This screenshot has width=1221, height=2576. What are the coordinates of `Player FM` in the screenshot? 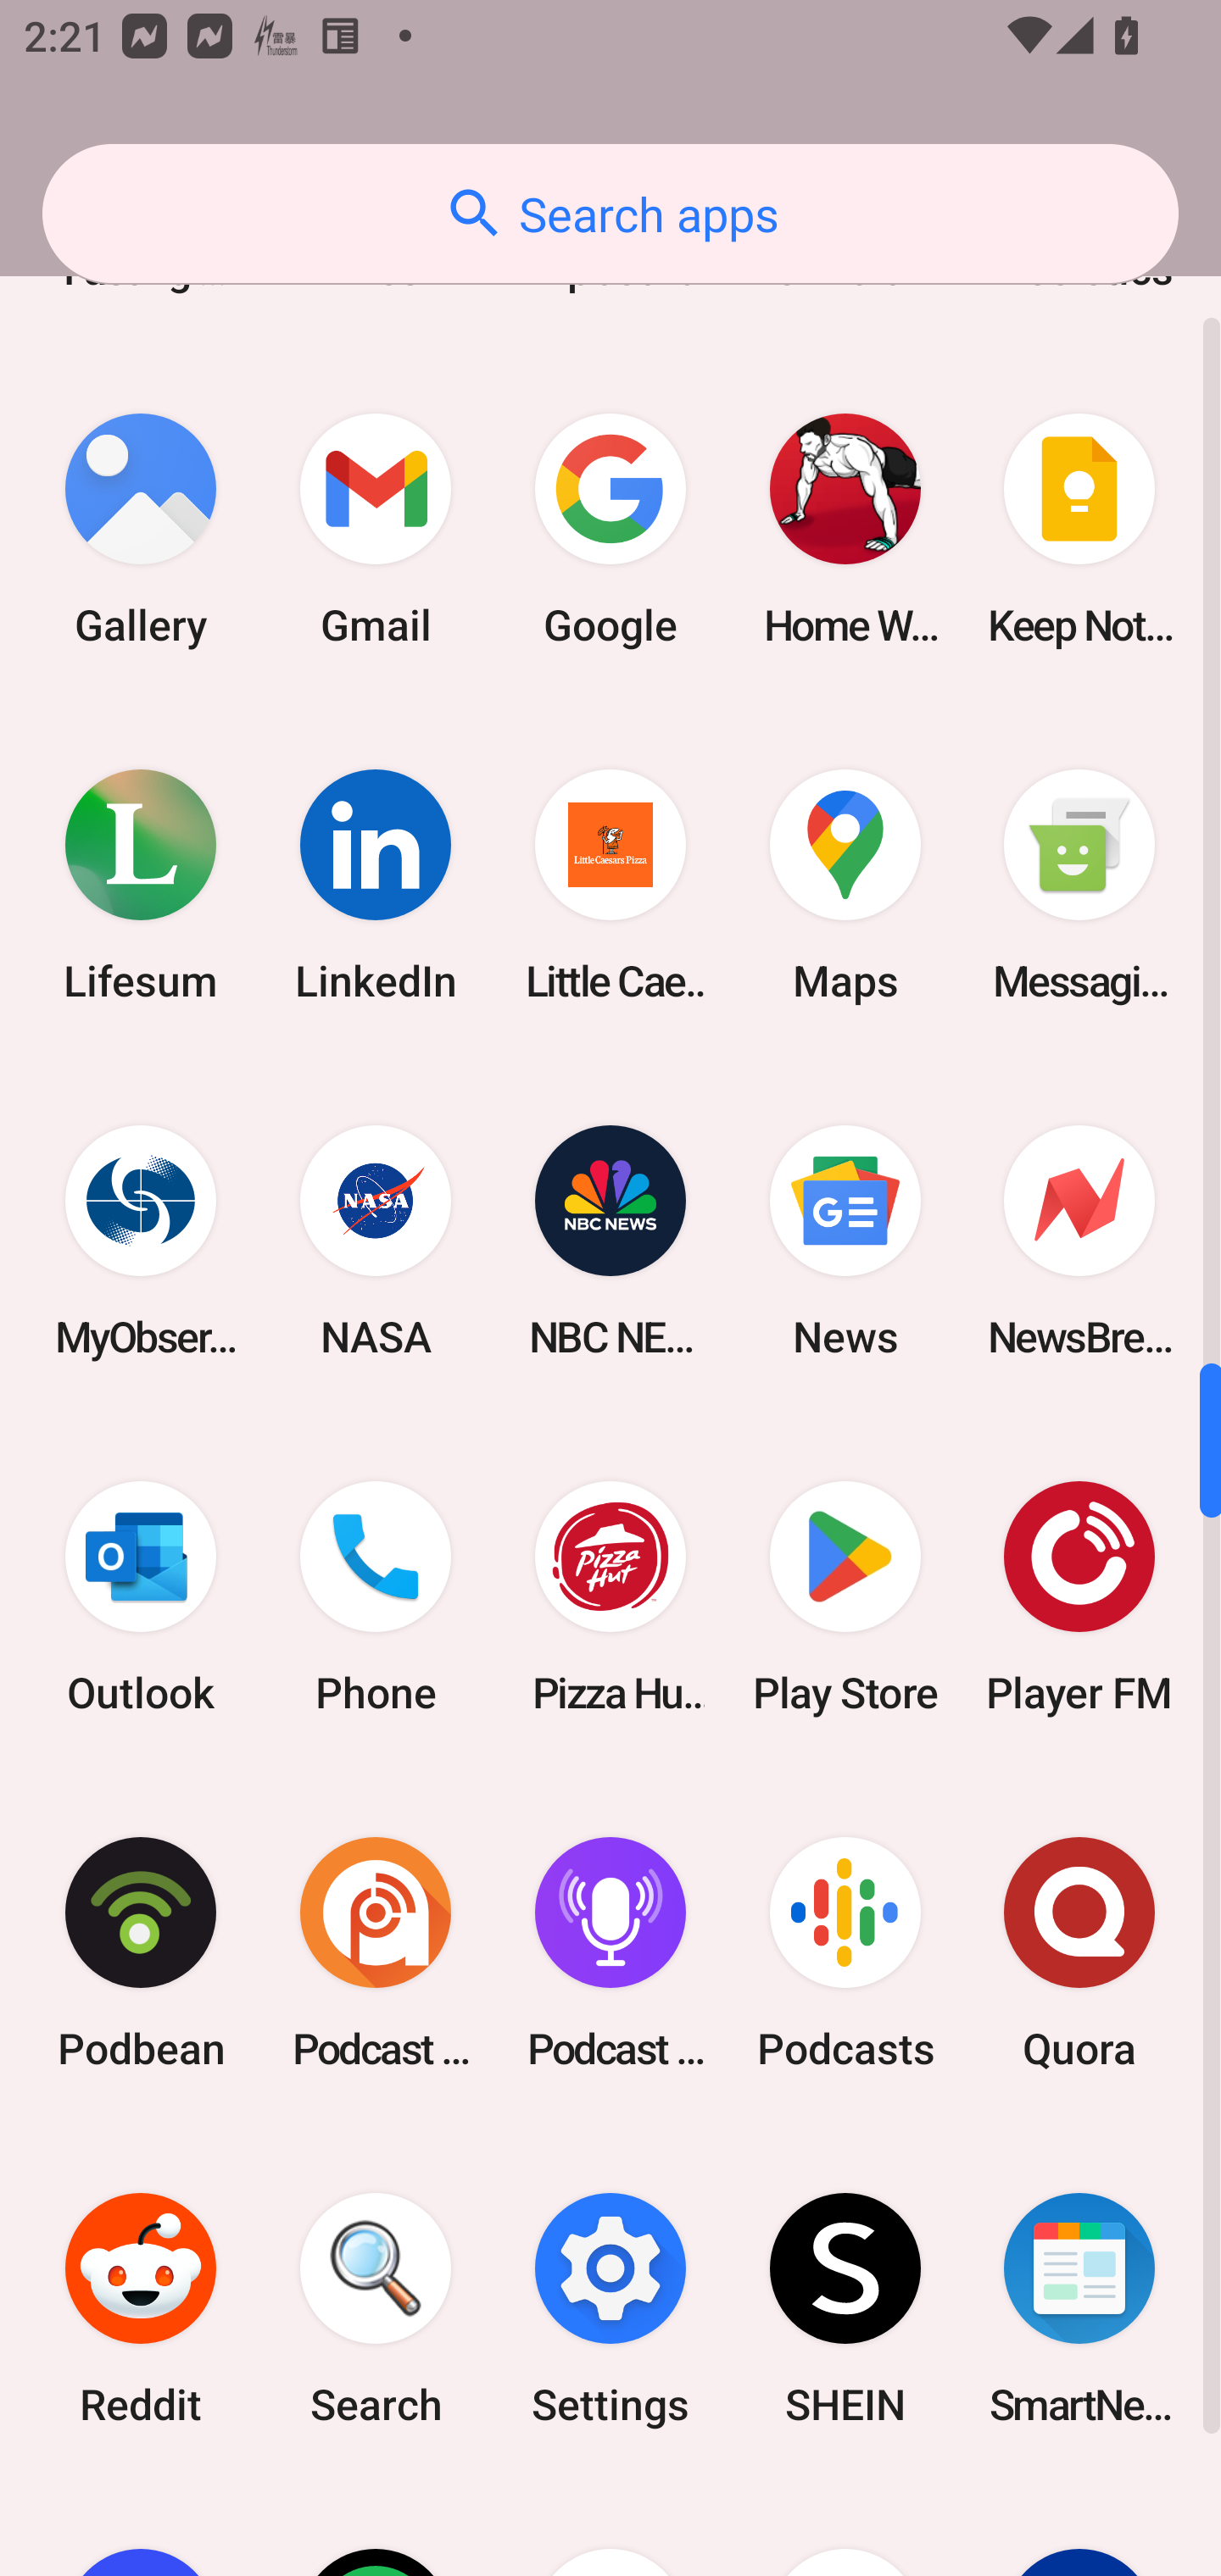 It's located at (1079, 1596).